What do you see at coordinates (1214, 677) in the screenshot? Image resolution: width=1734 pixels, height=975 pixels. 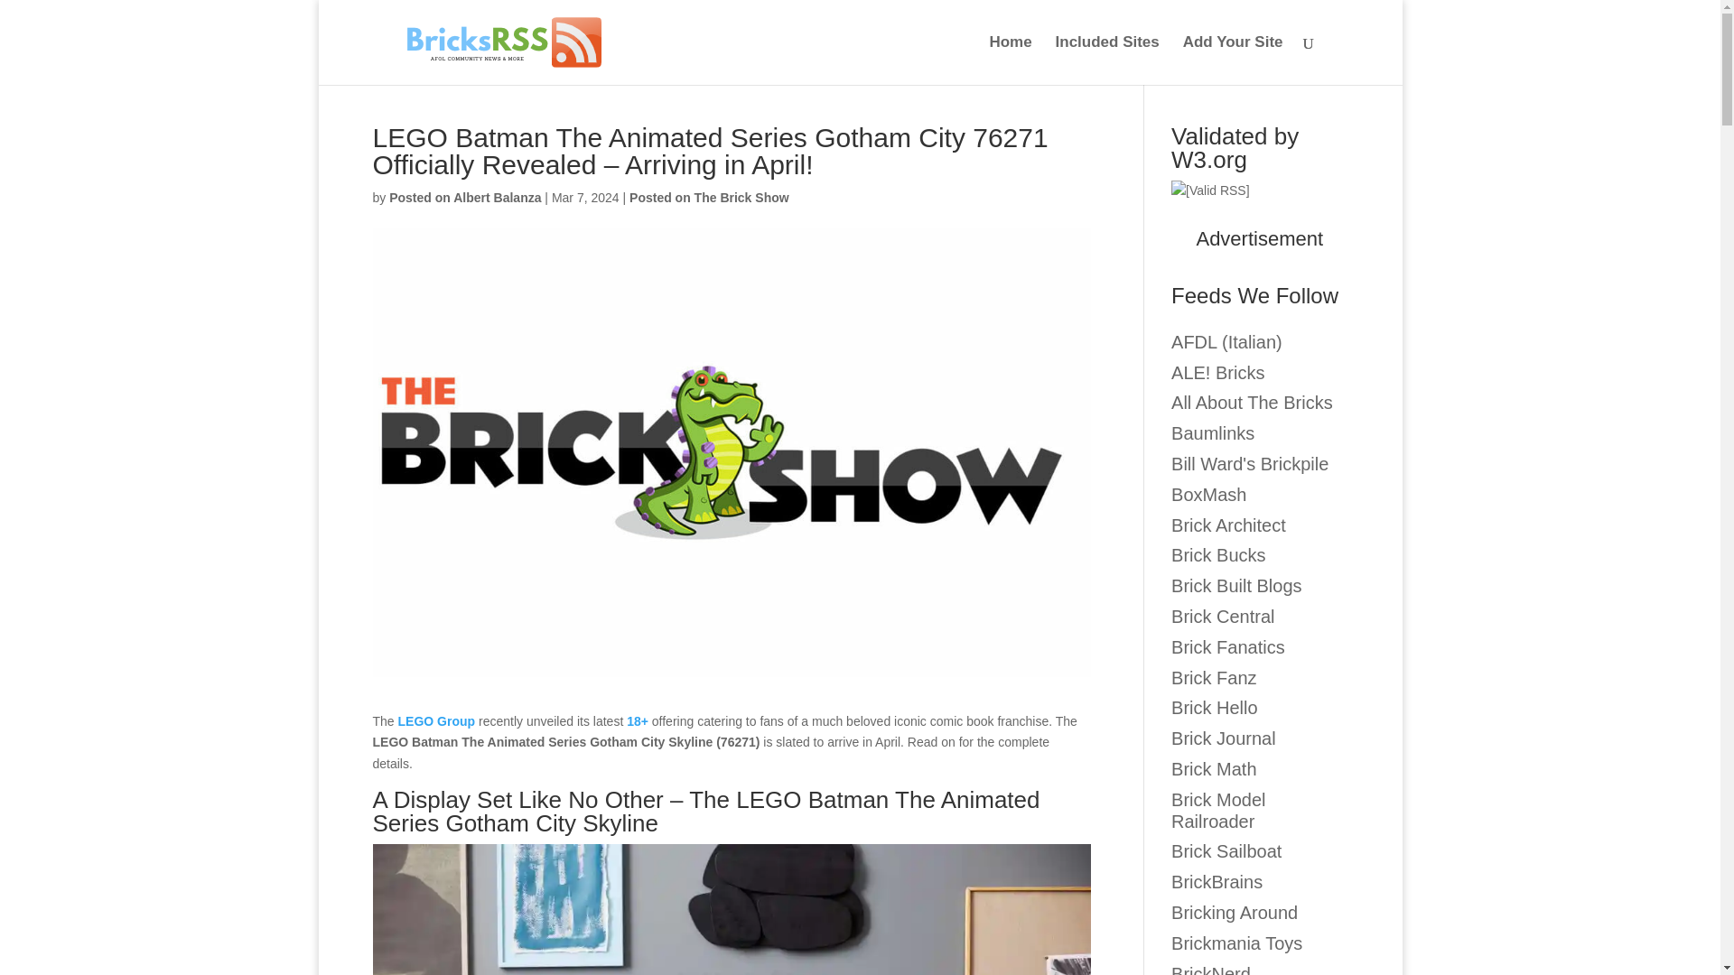 I see `Brick Fanz` at bounding box center [1214, 677].